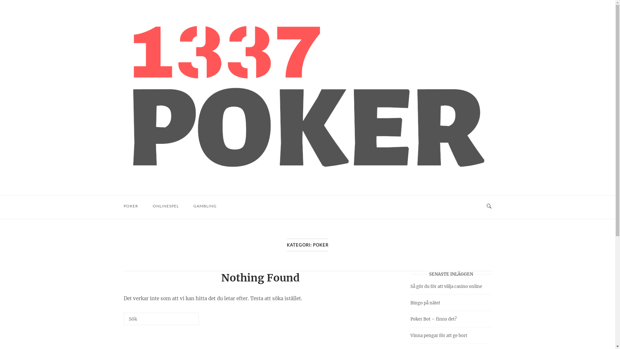 This screenshot has height=349, width=620. What do you see at coordinates (205, 206) in the screenshot?
I see `GAMBLING` at bounding box center [205, 206].